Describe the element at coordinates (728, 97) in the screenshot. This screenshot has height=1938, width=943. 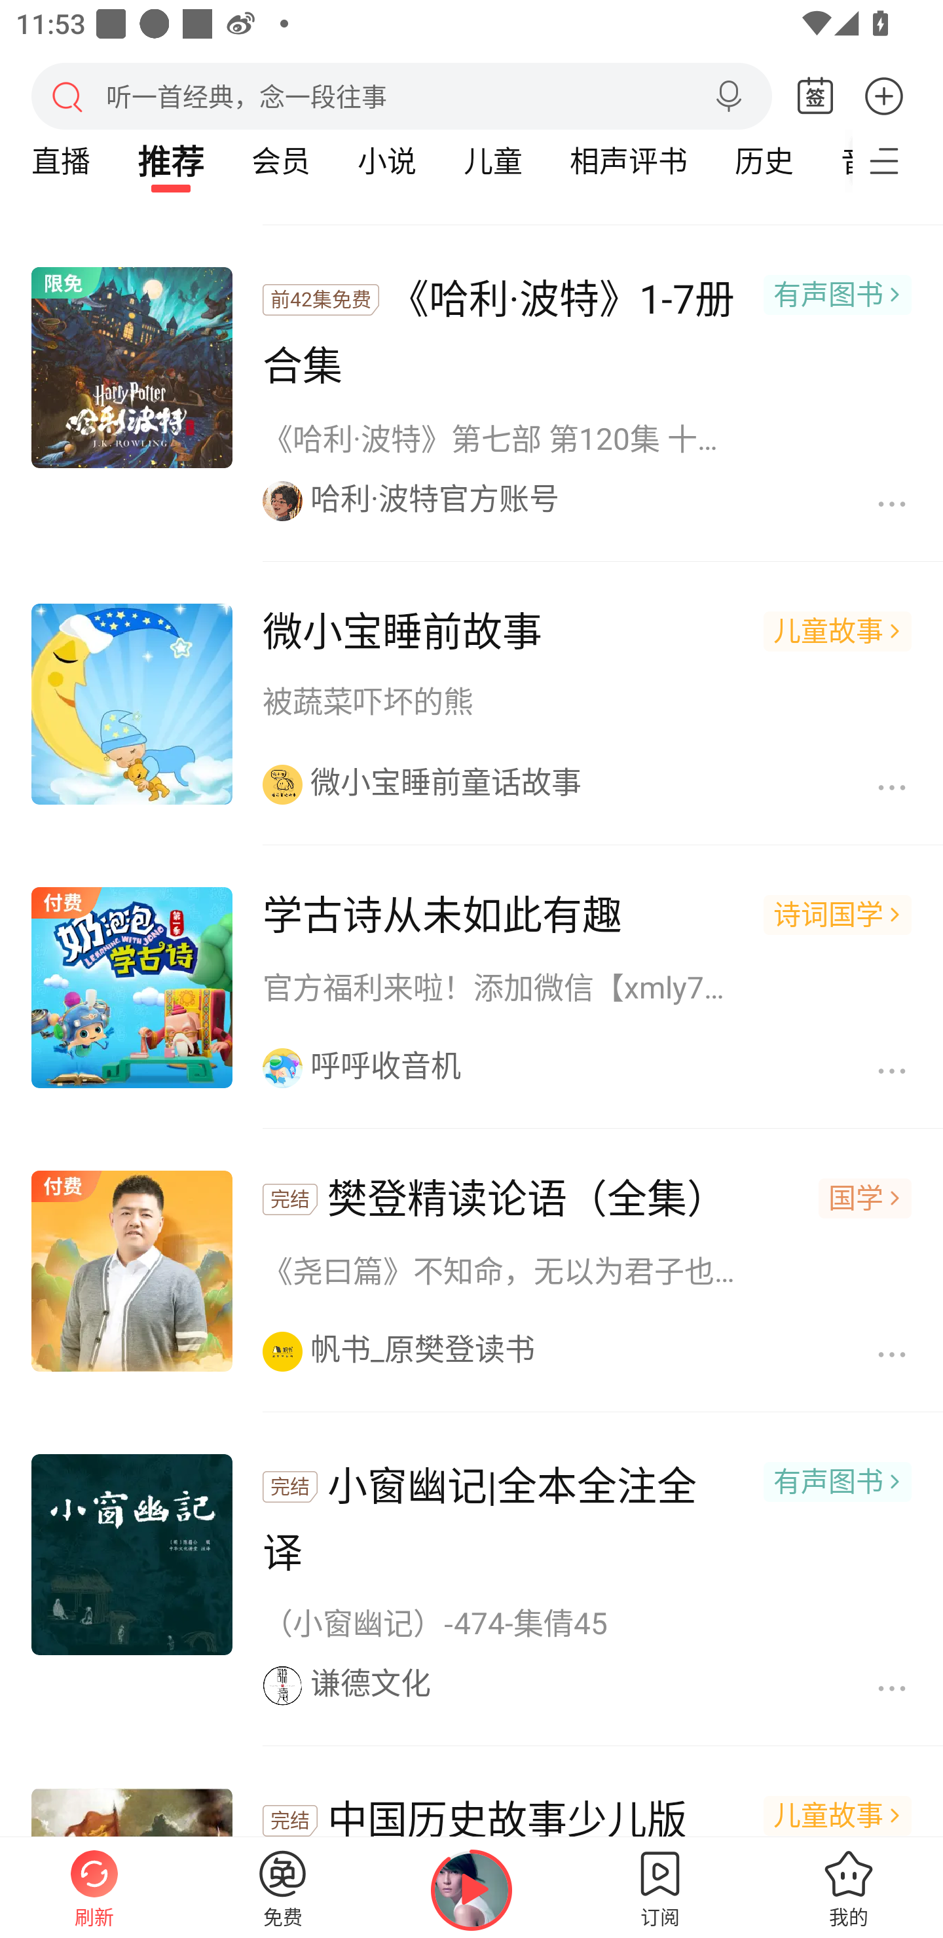
I see `语音搜索` at that location.